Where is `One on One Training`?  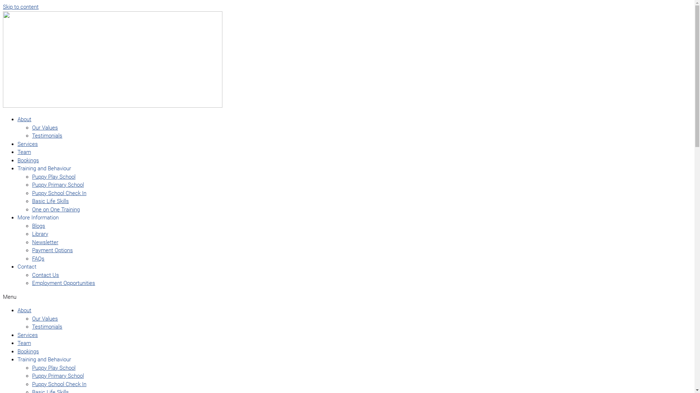
One on One Training is located at coordinates (56, 209).